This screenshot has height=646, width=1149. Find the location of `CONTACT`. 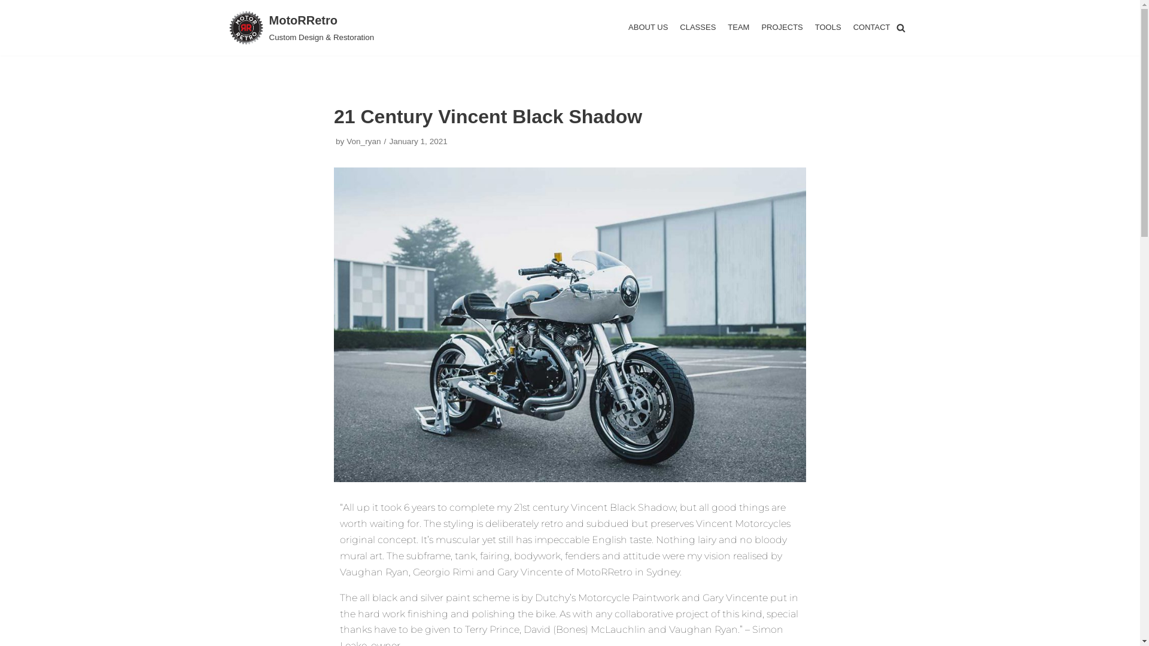

CONTACT is located at coordinates (872, 28).